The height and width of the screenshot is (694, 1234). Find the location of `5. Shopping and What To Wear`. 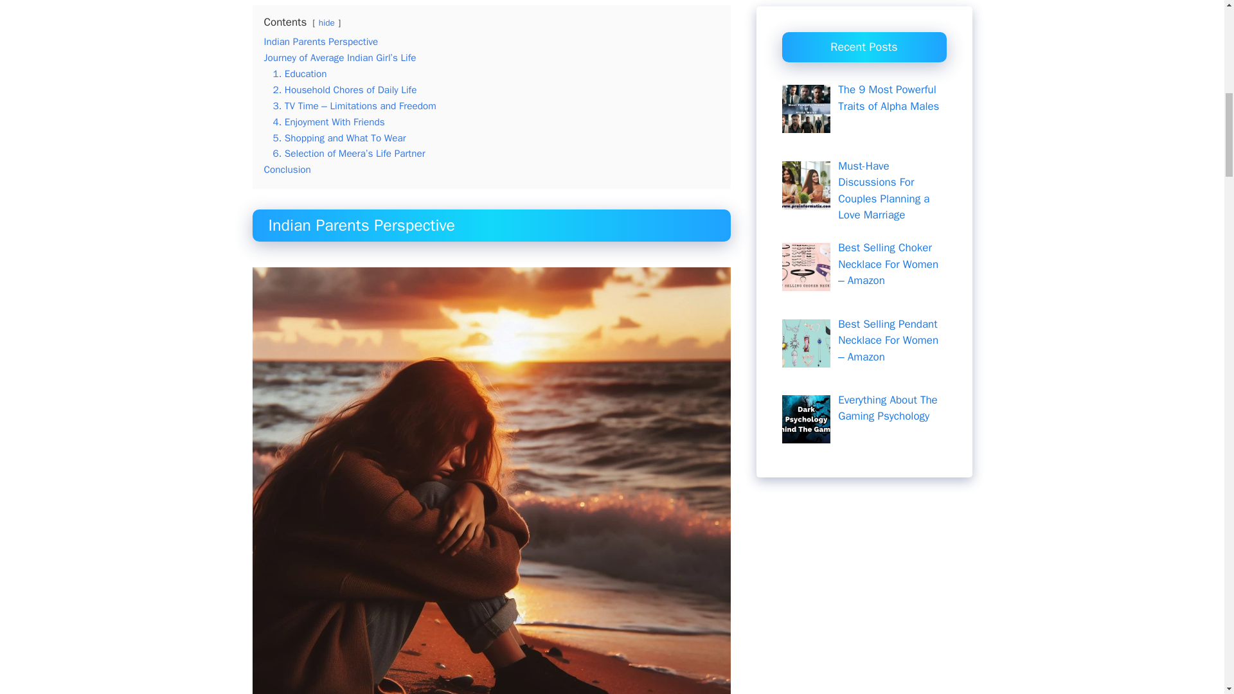

5. Shopping and What To Wear is located at coordinates (339, 138).